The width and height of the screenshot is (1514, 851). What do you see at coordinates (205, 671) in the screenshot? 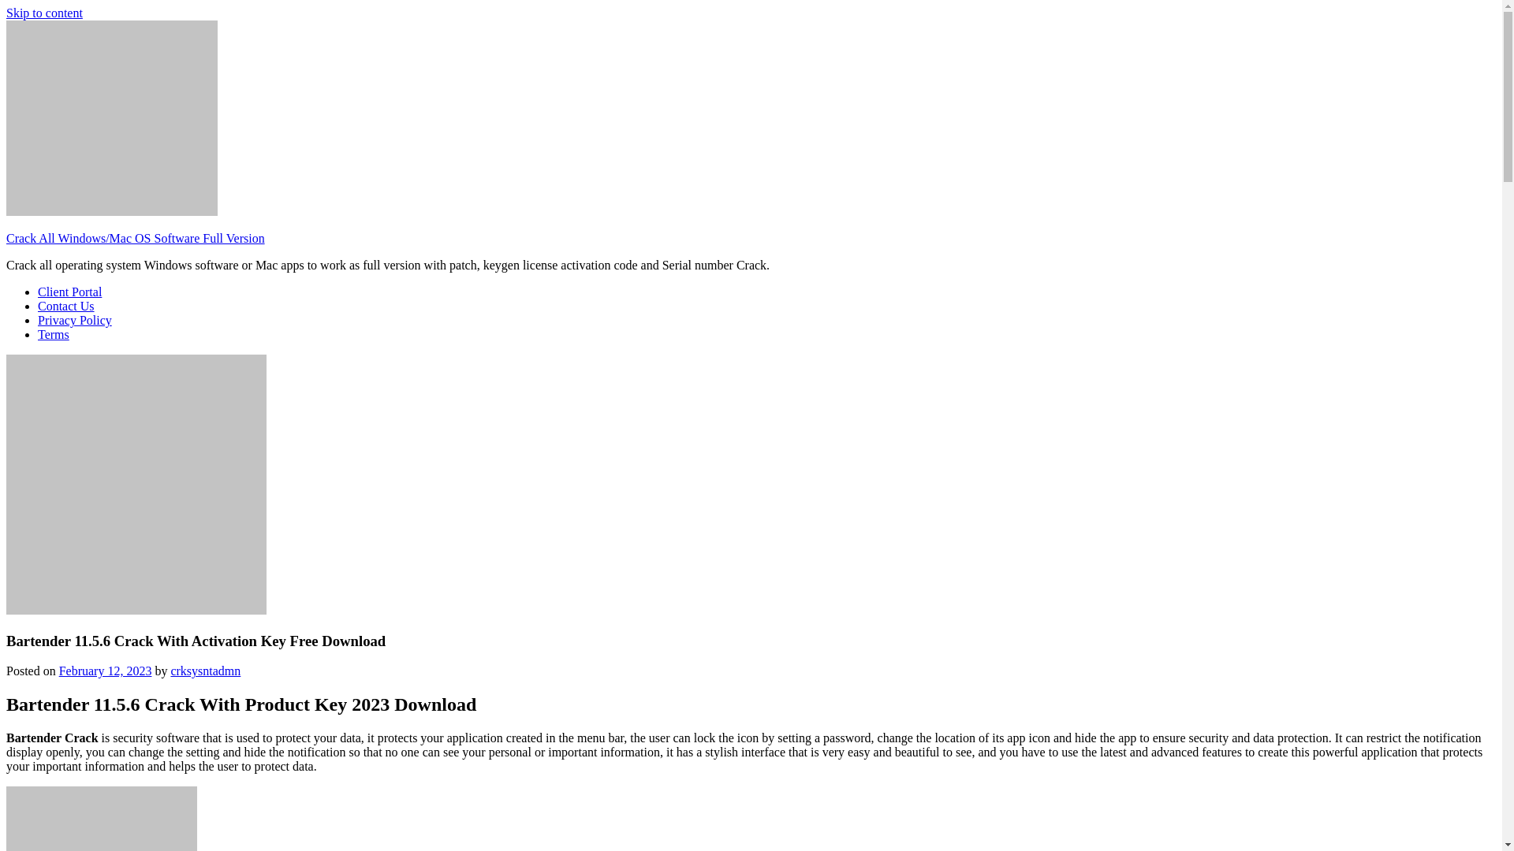
I see `crksysntadmn` at bounding box center [205, 671].